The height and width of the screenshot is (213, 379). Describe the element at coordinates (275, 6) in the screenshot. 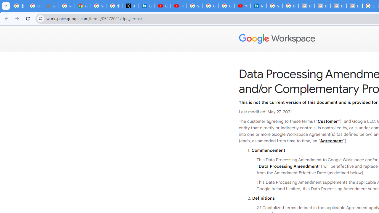

I see `Sign in - Google Accounts` at that location.